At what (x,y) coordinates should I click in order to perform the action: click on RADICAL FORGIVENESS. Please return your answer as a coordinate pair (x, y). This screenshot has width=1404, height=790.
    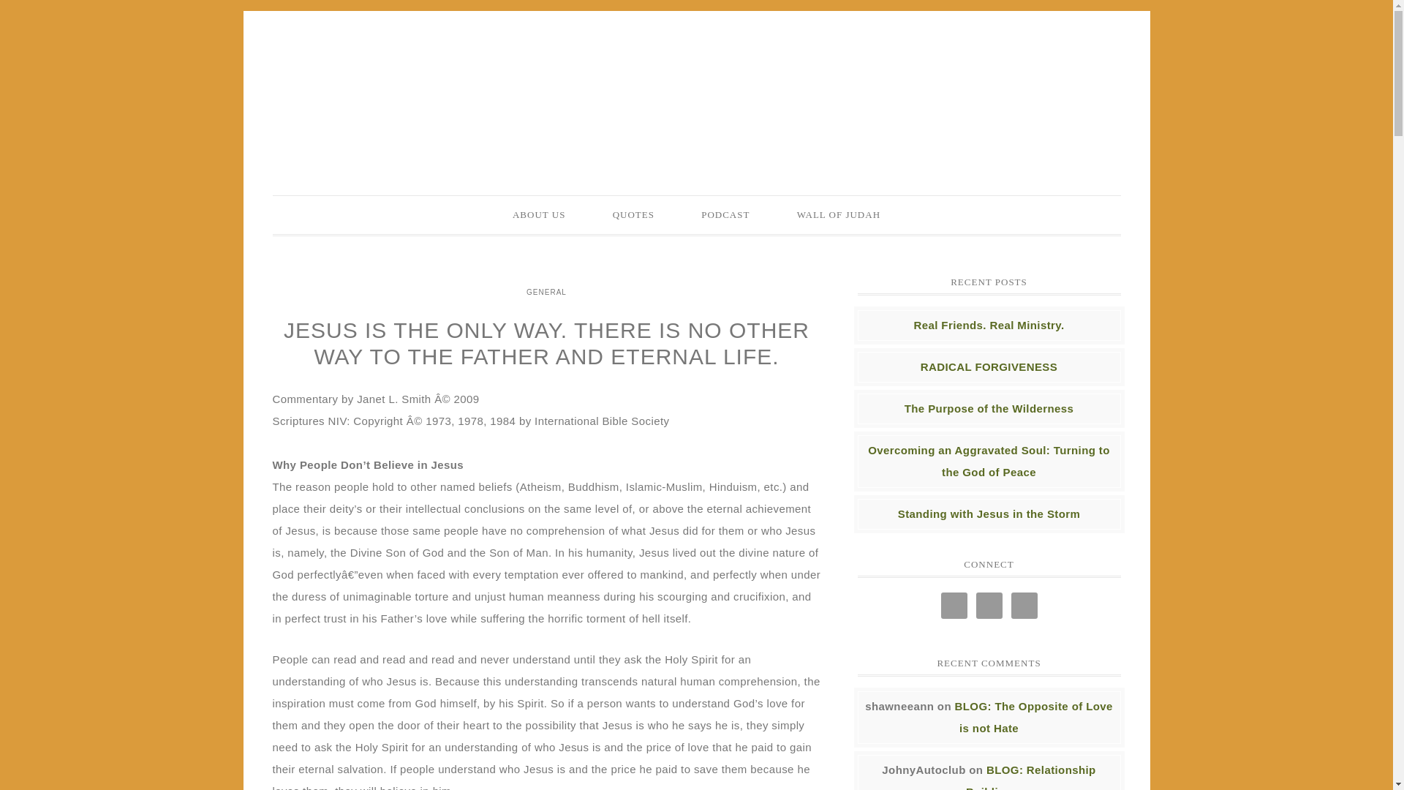
    Looking at the image, I should click on (989, 366).